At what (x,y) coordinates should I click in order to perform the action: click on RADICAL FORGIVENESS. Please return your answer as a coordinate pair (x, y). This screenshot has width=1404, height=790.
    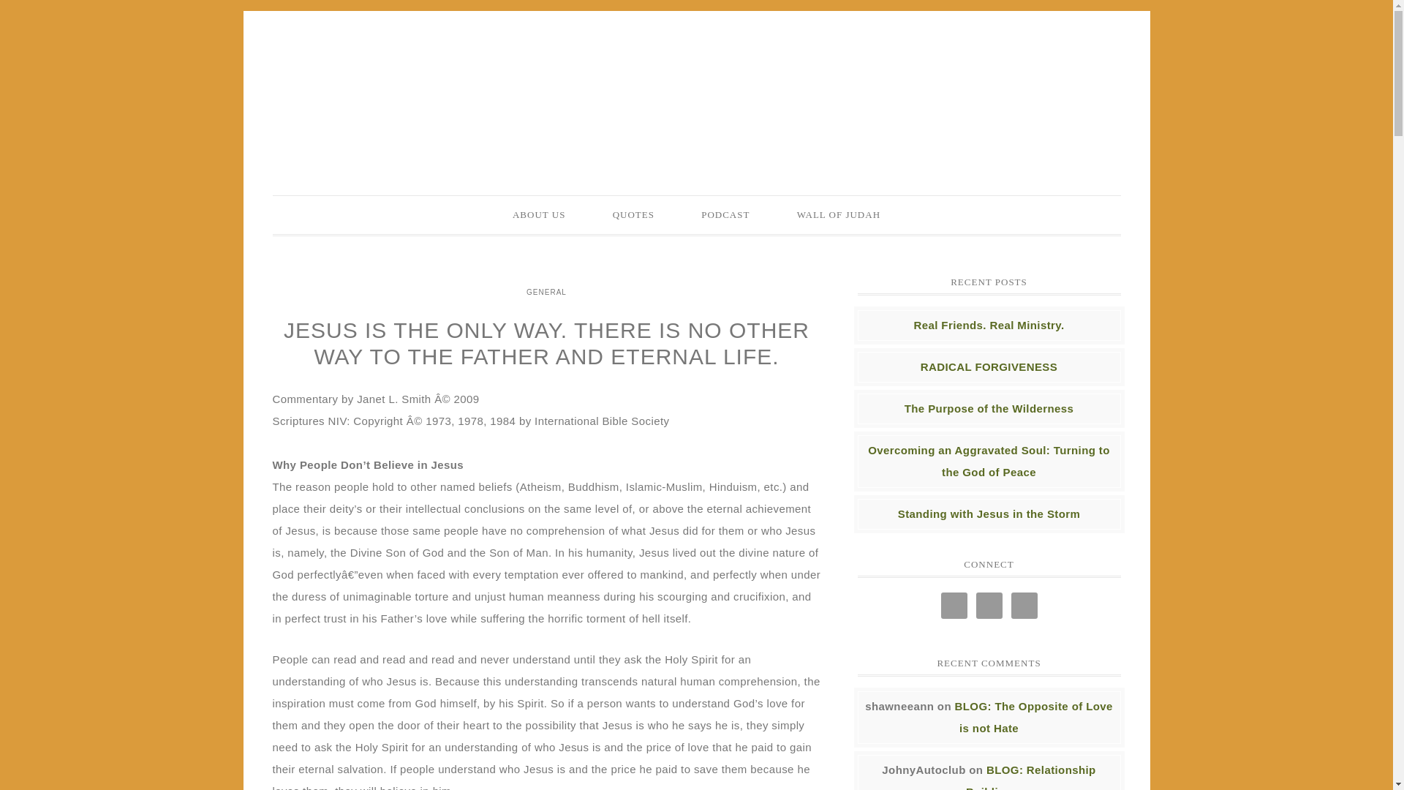
    Looking at the image, I should click on (989, 366).